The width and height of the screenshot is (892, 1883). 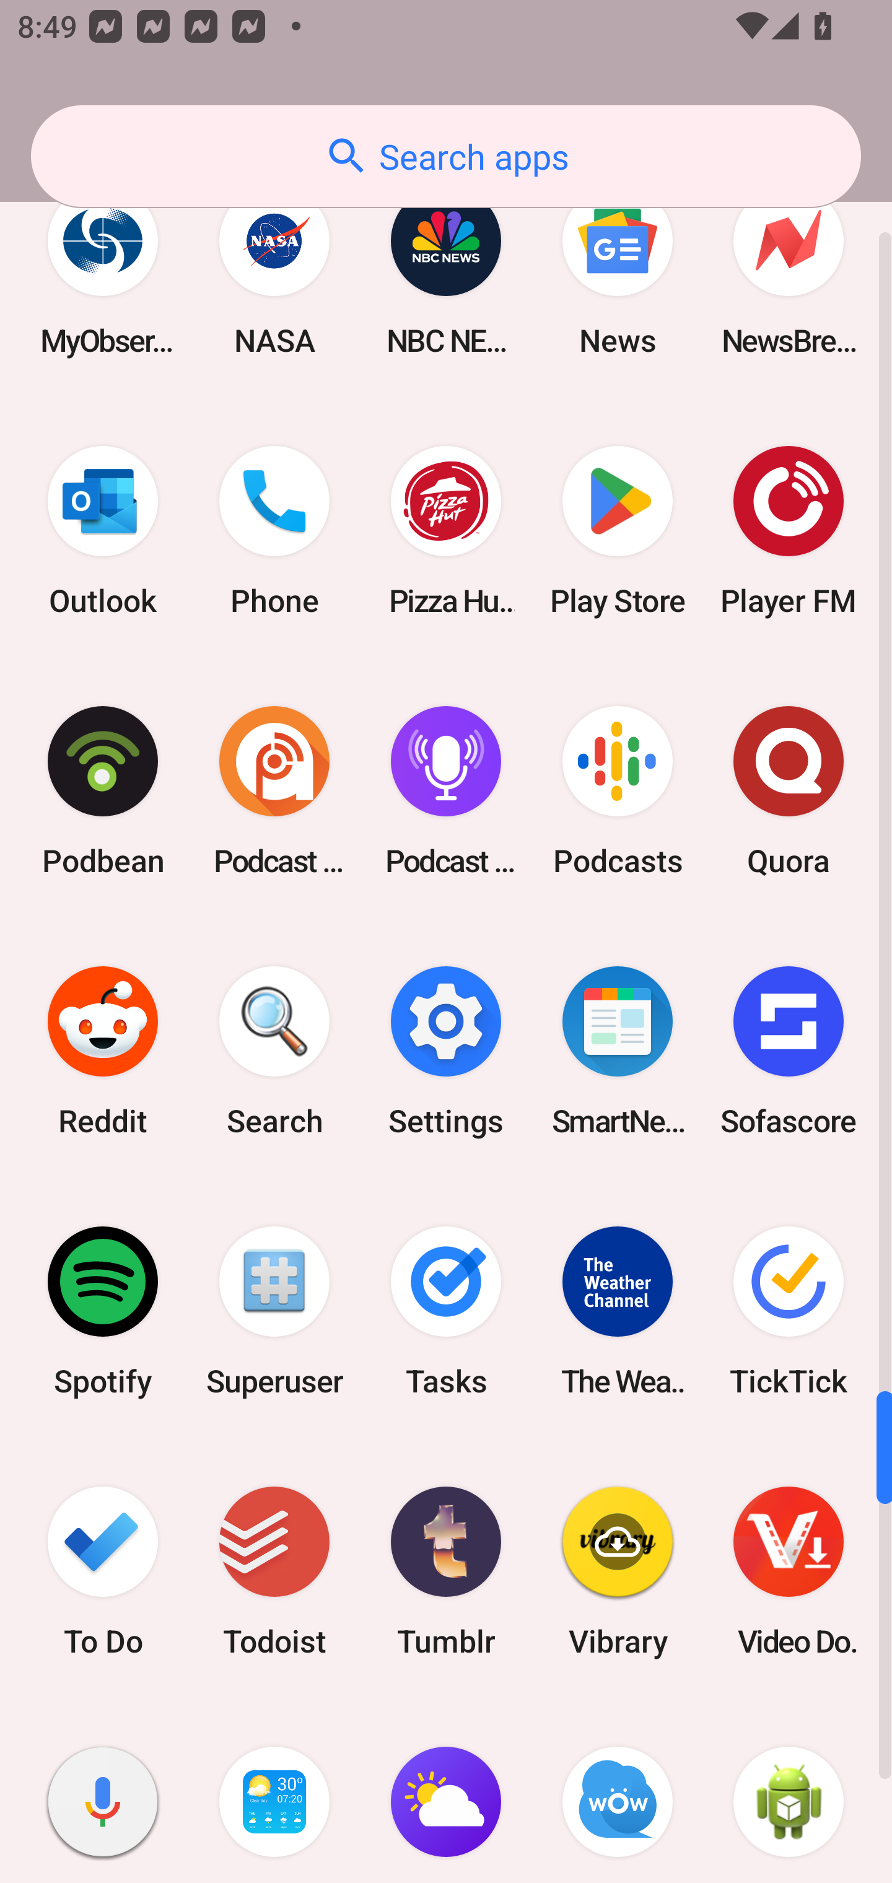 What do you see at coordinates (617, 790) in the screenshot?
I see `Podcasts` at bounding box center [617, 790].